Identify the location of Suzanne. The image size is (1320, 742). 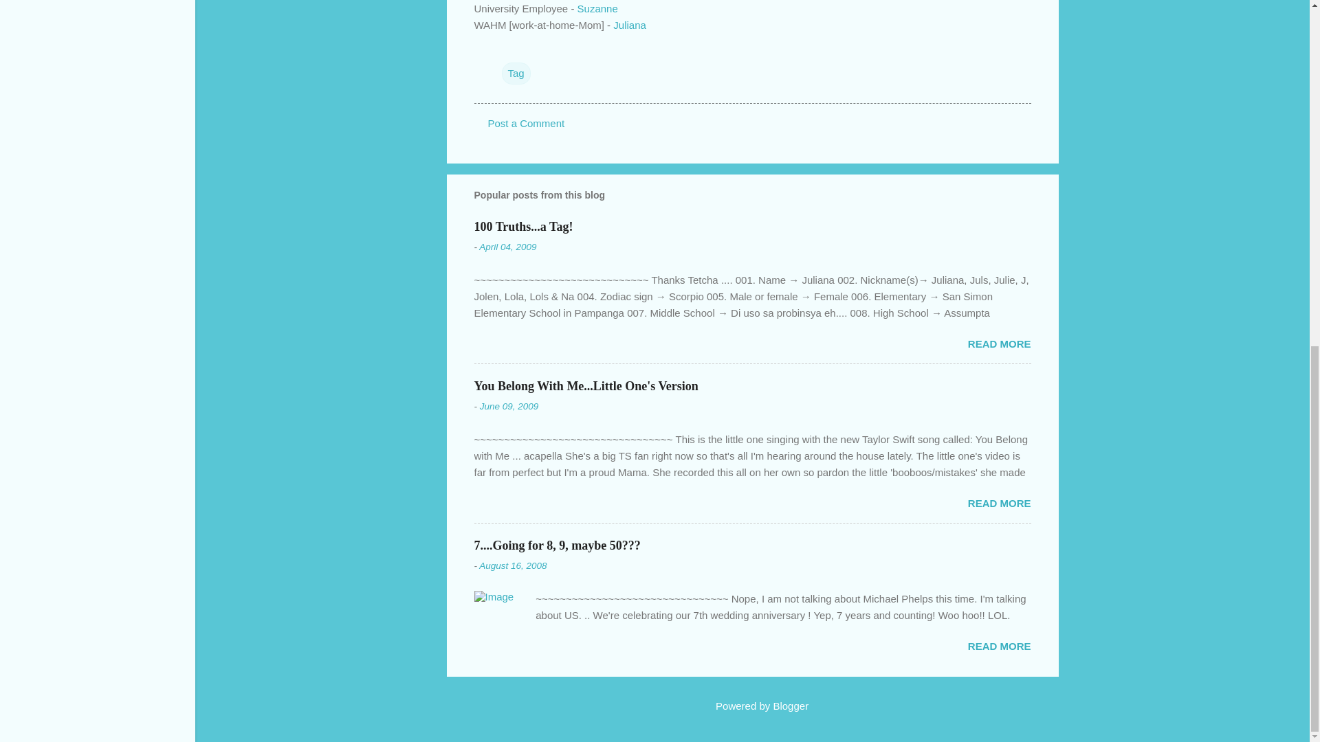
(597, 8).